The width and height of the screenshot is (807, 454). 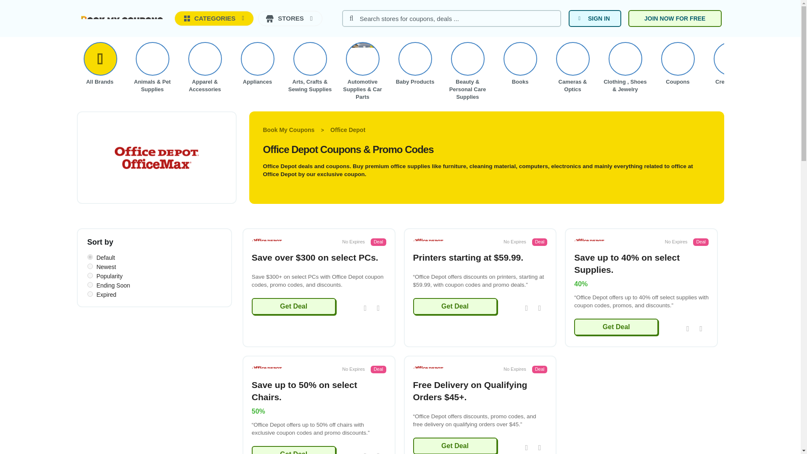 What do you see at coordinates (122, 19) in the screenshot?
I see `Book My Coupons` at bounding box center [122, 19].